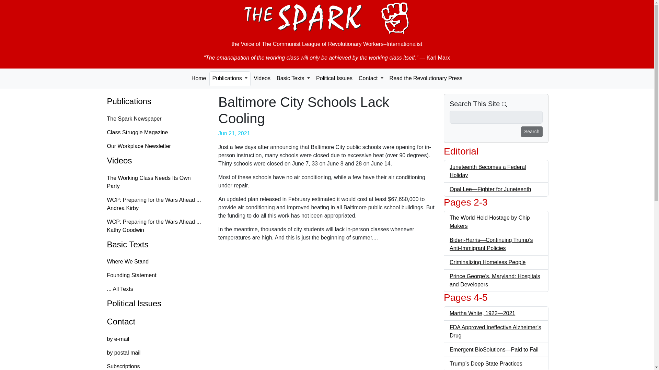 This screenshot has height=370, width=659. What do you see at coordinates (293, 78) in the screenshot?
I see `Basic Texts` at bounding box center [293, 78].